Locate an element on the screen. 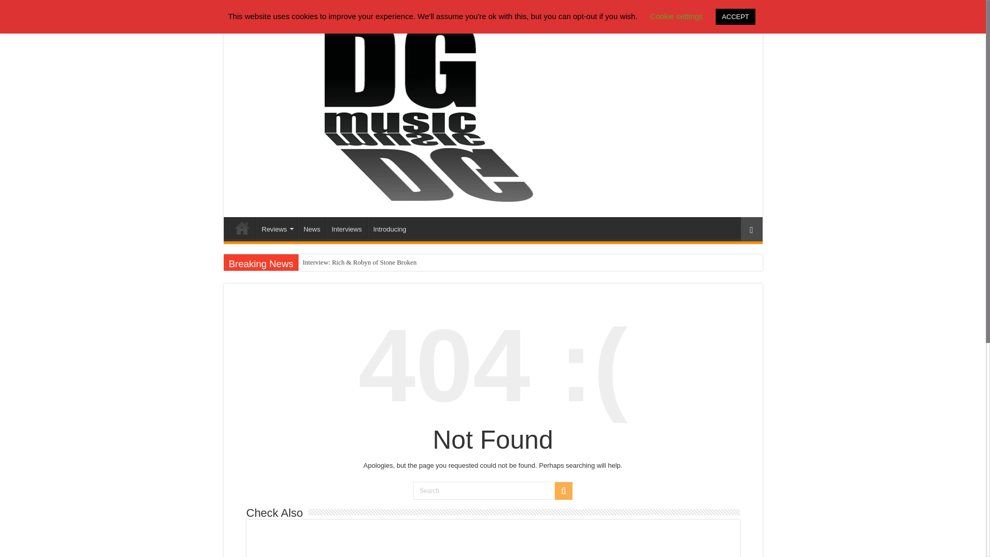  Search is located at coordinates (493, 490).